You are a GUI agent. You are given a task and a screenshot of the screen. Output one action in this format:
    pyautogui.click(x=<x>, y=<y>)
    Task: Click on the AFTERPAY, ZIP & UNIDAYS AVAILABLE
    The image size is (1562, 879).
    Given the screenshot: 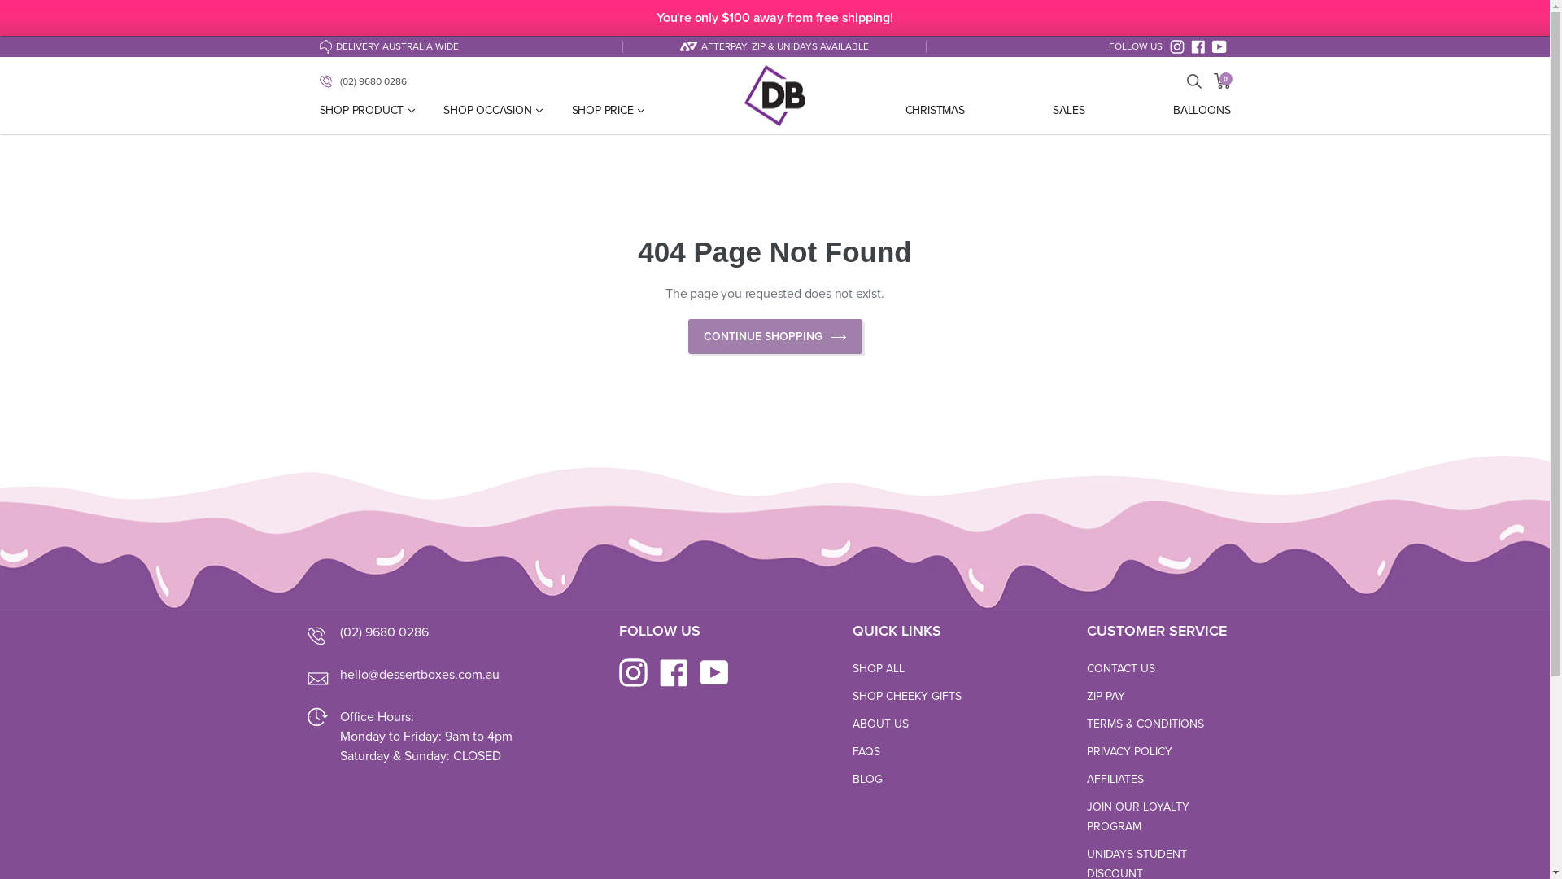 What is the action you would take?
    pyautogui.click(x=774, y=46)
    